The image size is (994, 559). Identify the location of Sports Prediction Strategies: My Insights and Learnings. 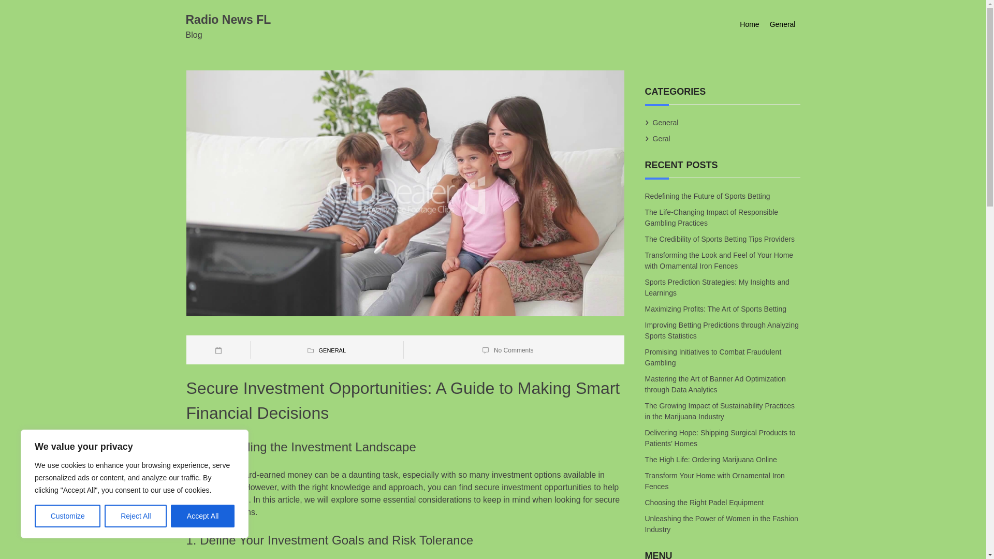
(717, 288).